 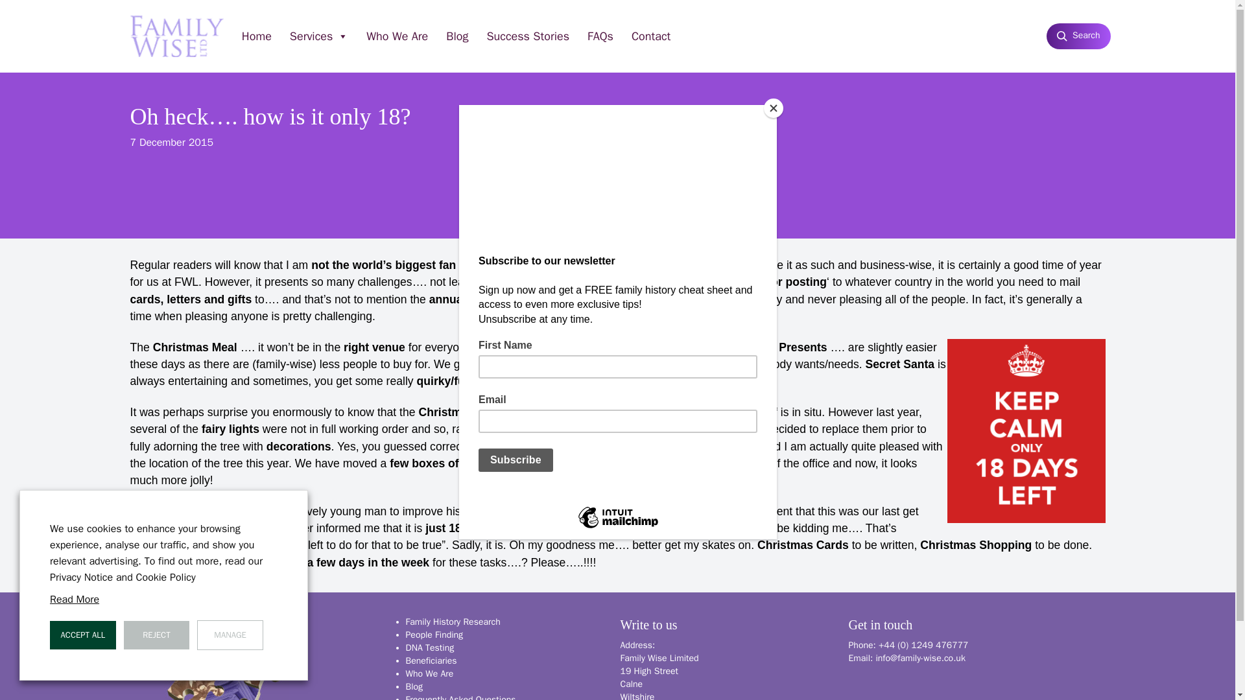 What do you see at coordinates (257, 36) in the screenshot?
I see `Home` at bounding box center [257, 36].